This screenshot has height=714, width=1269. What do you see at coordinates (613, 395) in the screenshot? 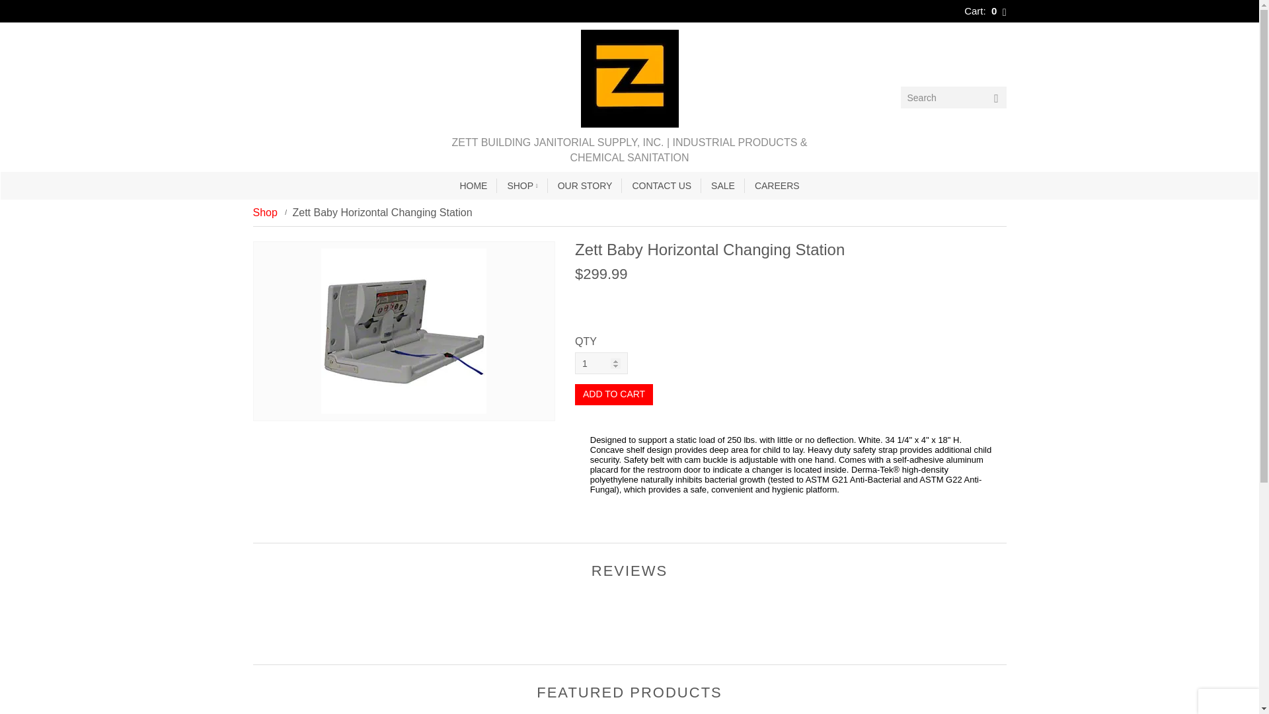
I see `Add to Cart` at bounding box center [613, 395].